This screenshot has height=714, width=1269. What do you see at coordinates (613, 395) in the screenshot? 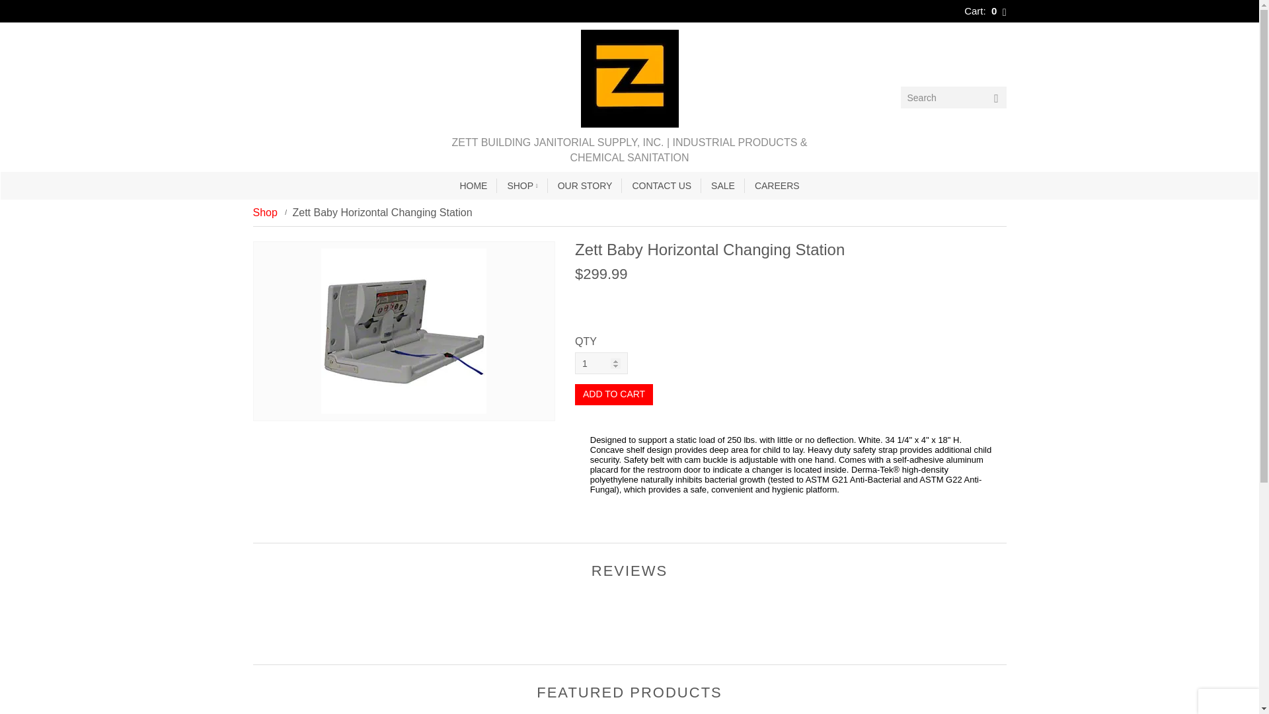
I see `Add to Cart` at bounding box center [613, 395].